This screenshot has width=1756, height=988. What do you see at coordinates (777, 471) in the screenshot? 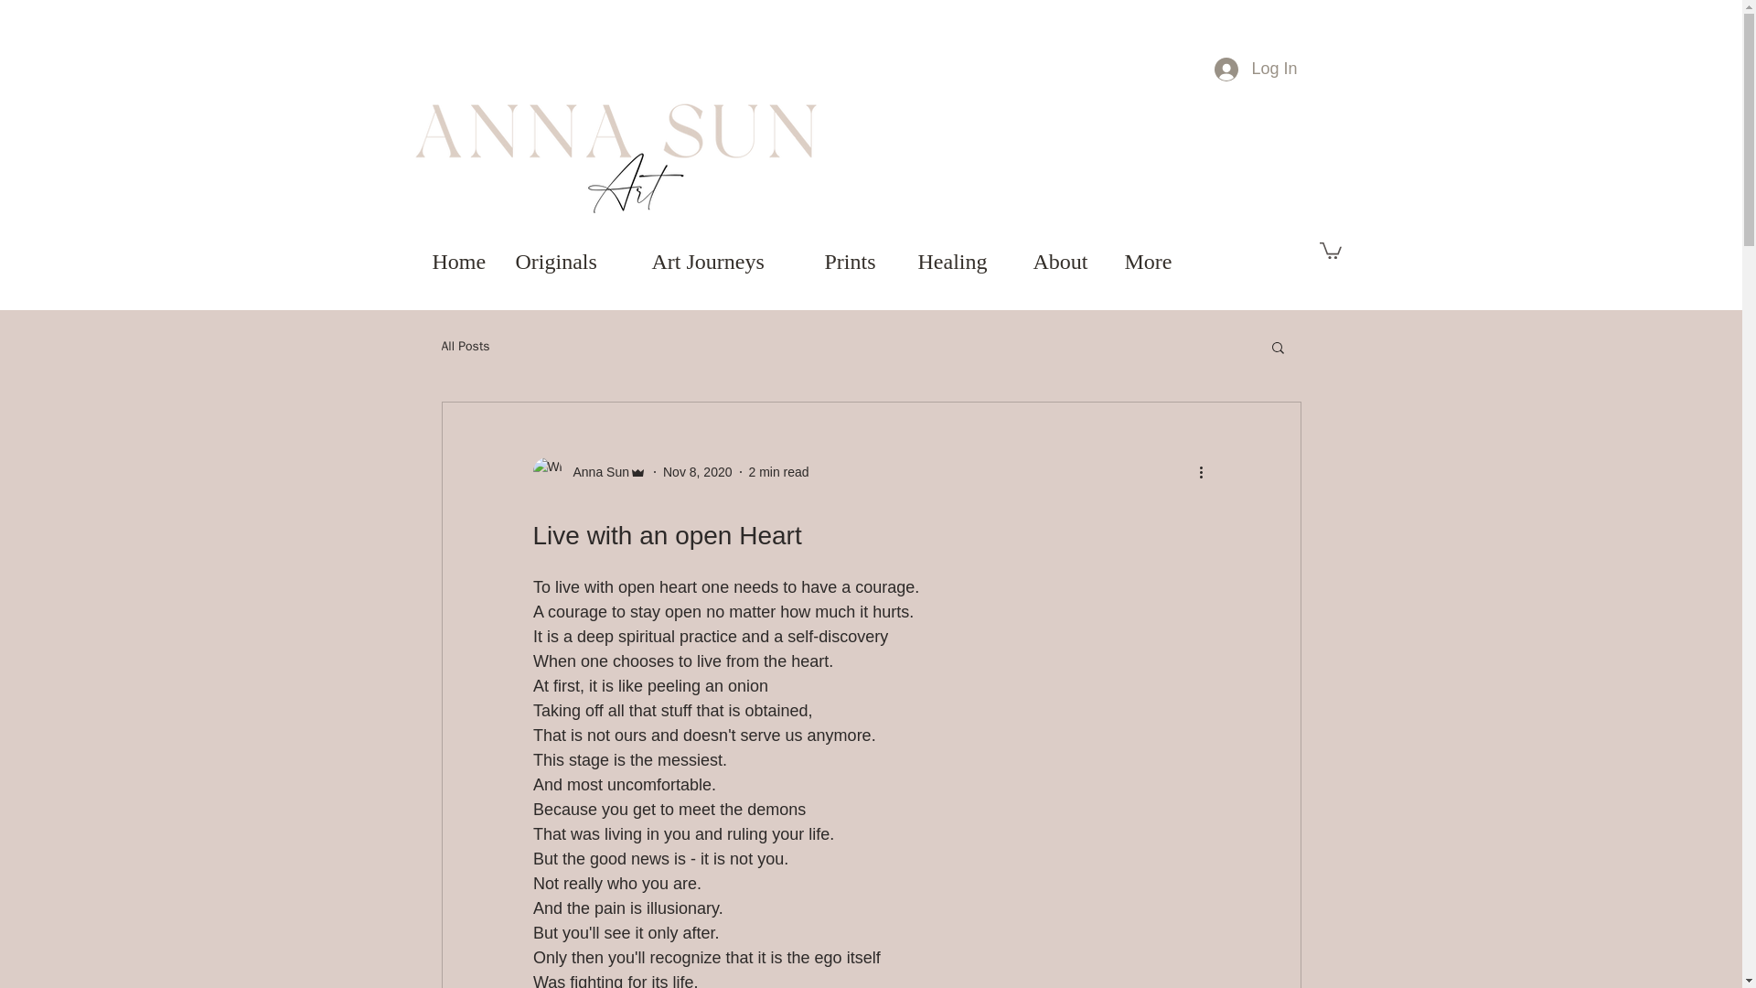
I see `2 min read` at bounding box center [777, 471].